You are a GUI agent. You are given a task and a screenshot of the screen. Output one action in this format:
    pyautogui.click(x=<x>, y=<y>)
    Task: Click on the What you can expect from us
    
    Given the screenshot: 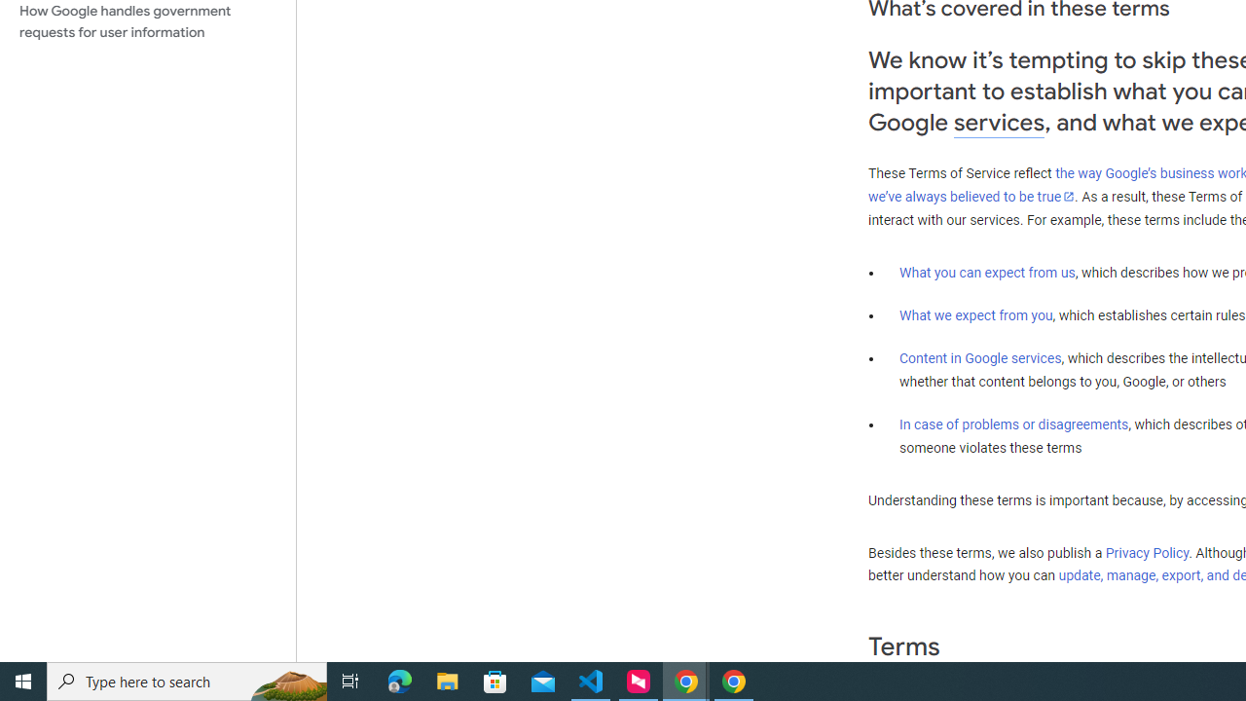 What is the action you would take?
    pyautogui.click(x=987, y=272)
    